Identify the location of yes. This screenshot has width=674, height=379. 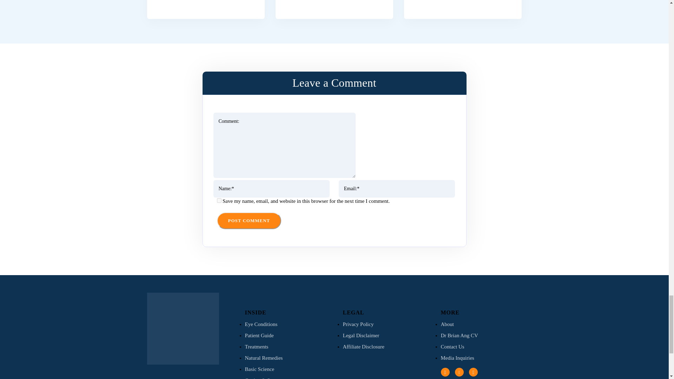
(219, 200).